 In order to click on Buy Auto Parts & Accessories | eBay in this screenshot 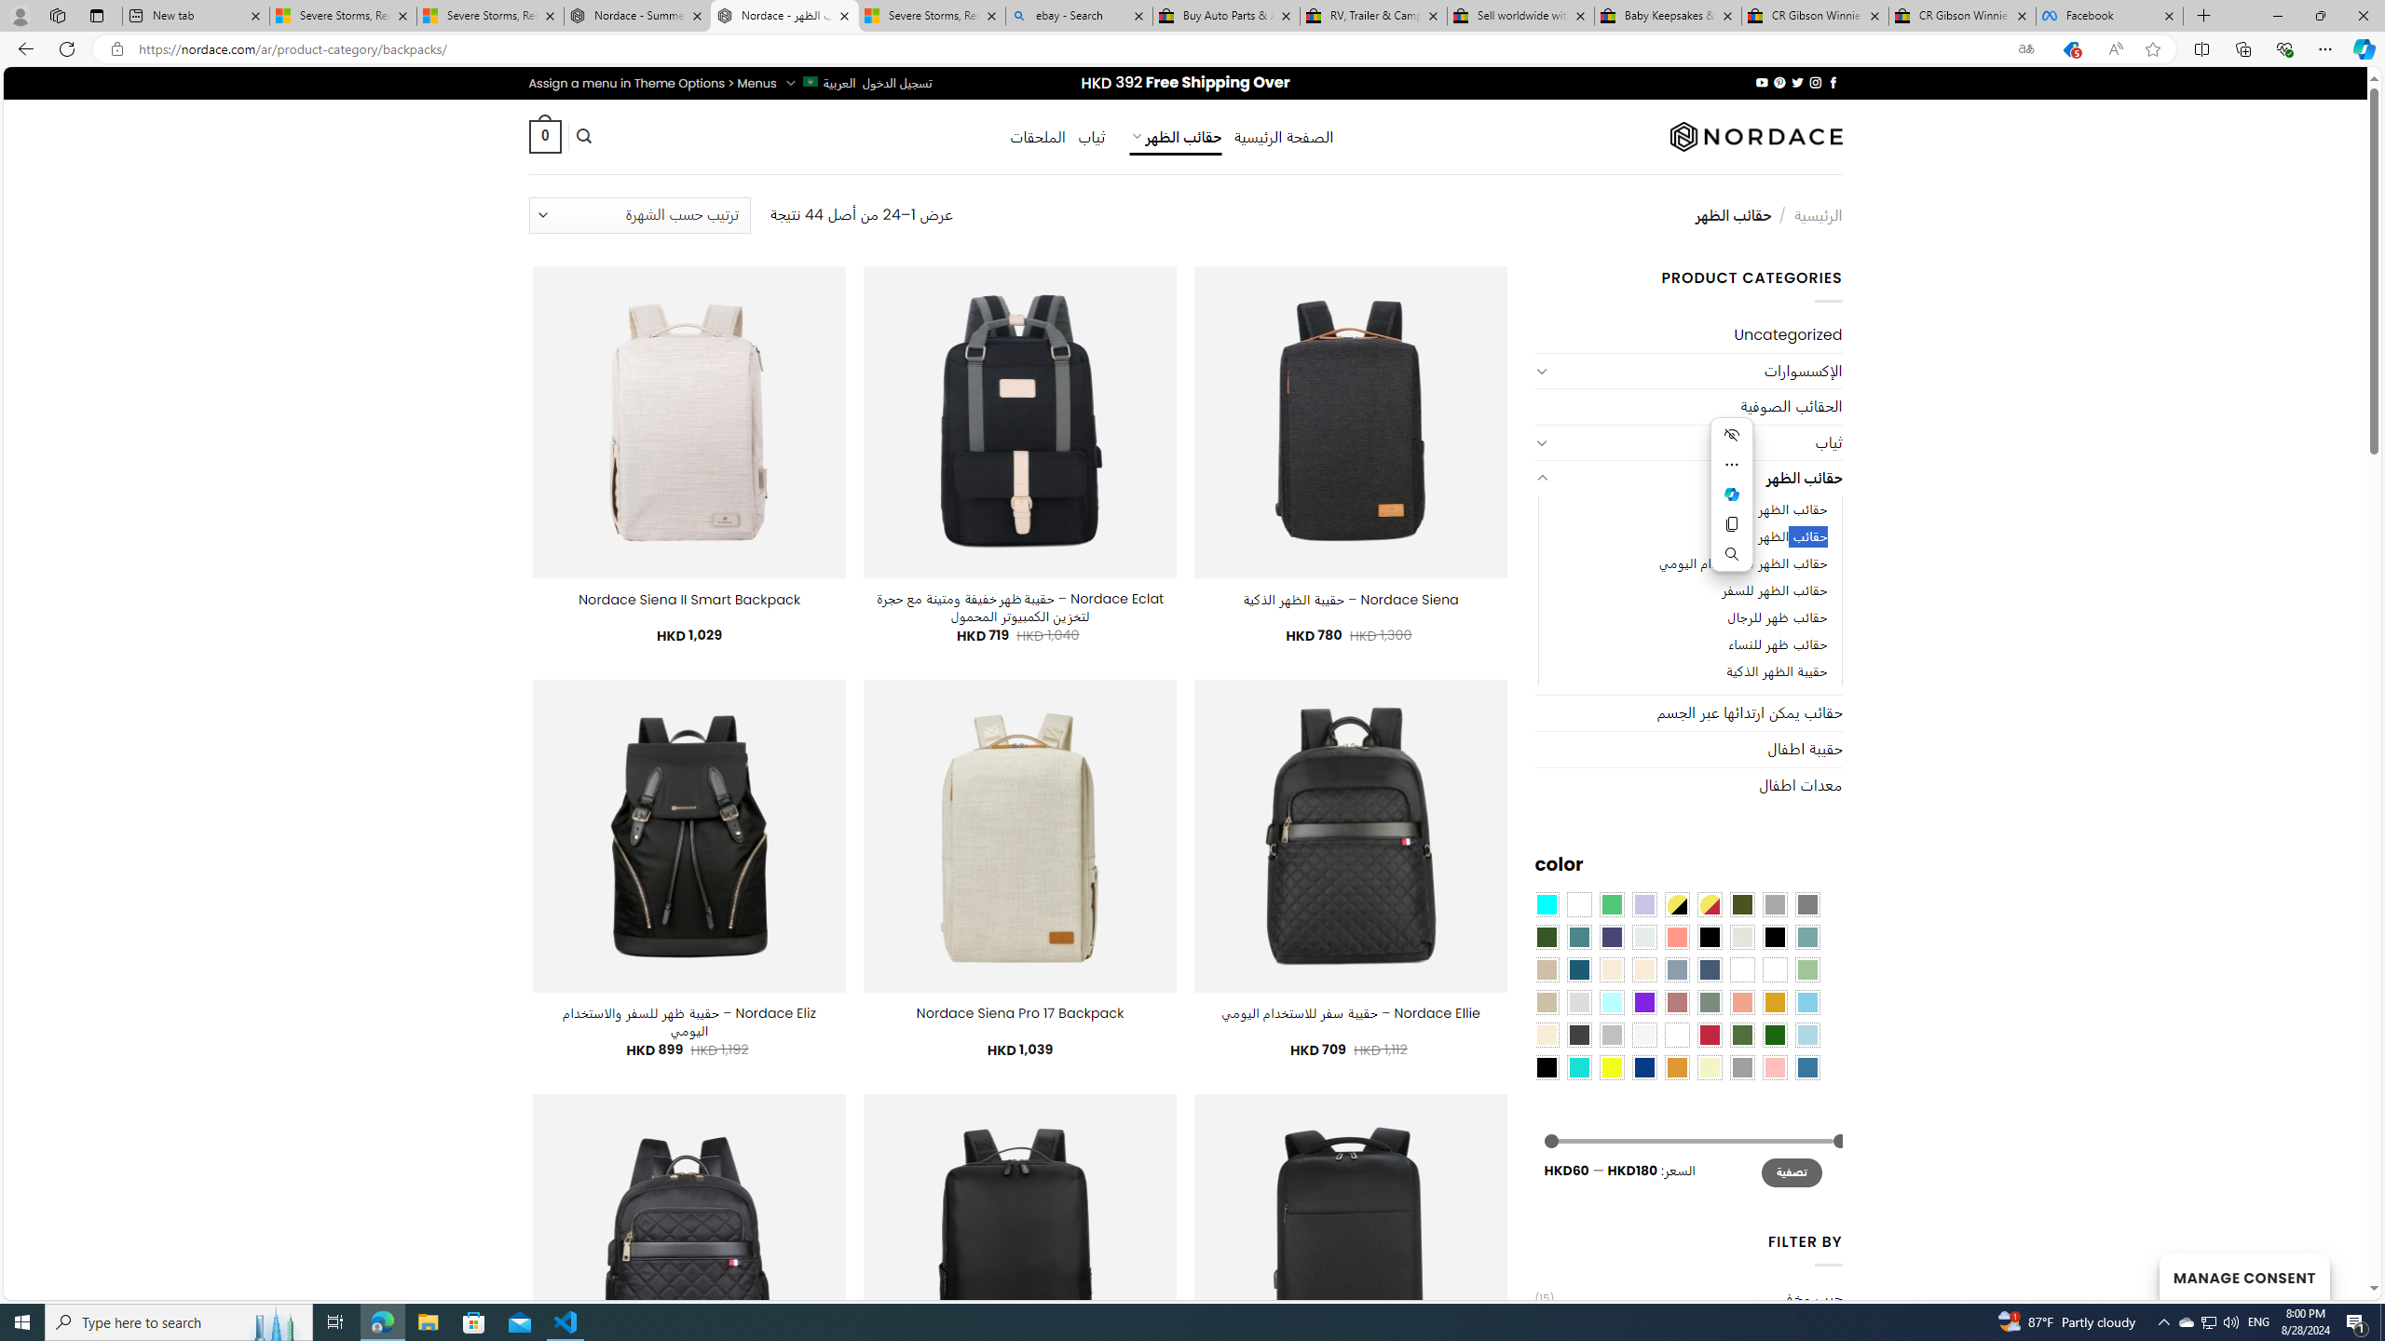, I will do `click(1225, 16)`.